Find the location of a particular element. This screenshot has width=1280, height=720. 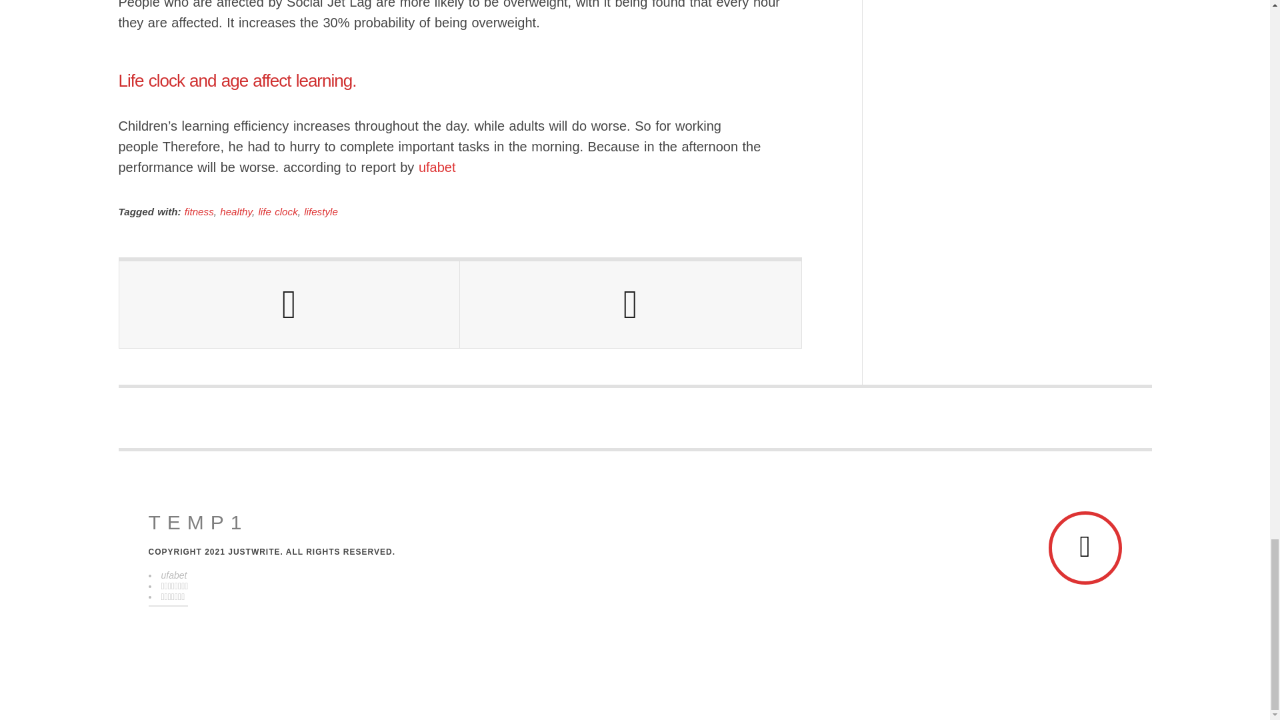

healthy is located at coordinates (236, 211).